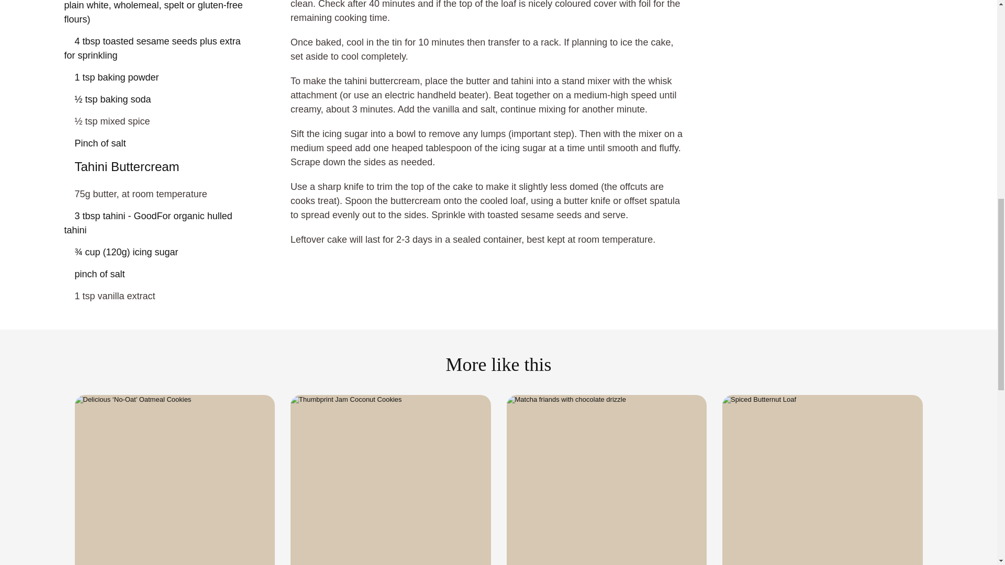 The height and width of the screenshot is (565, 1005). Describe the element at coordinates (159, 40) in the screenshot. I see `organic sesame seeds` at that location.